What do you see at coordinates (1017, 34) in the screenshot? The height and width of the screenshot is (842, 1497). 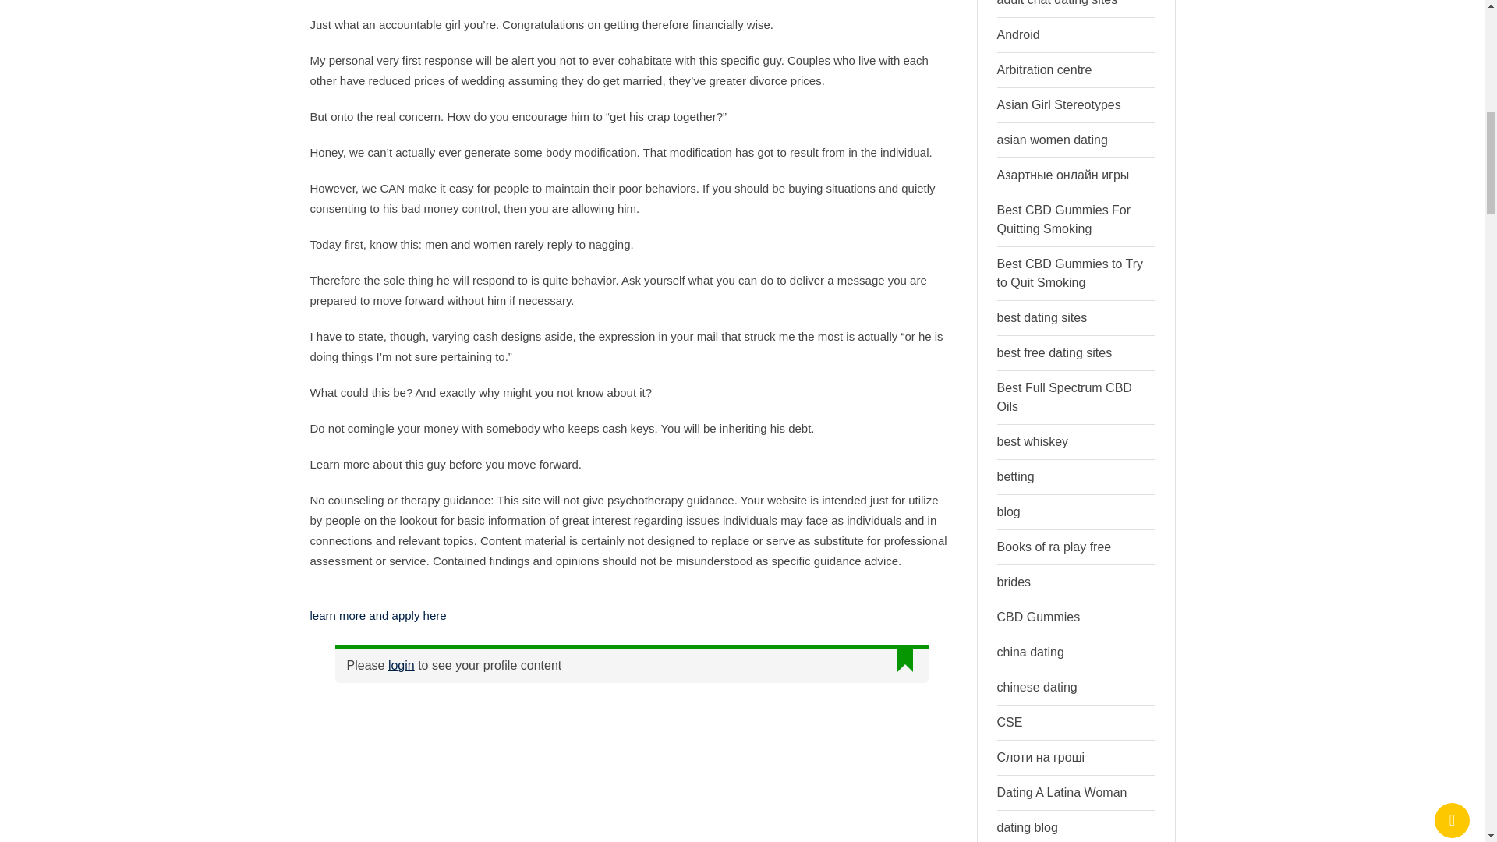 I see `Android` at bounding box center [1017, 34].